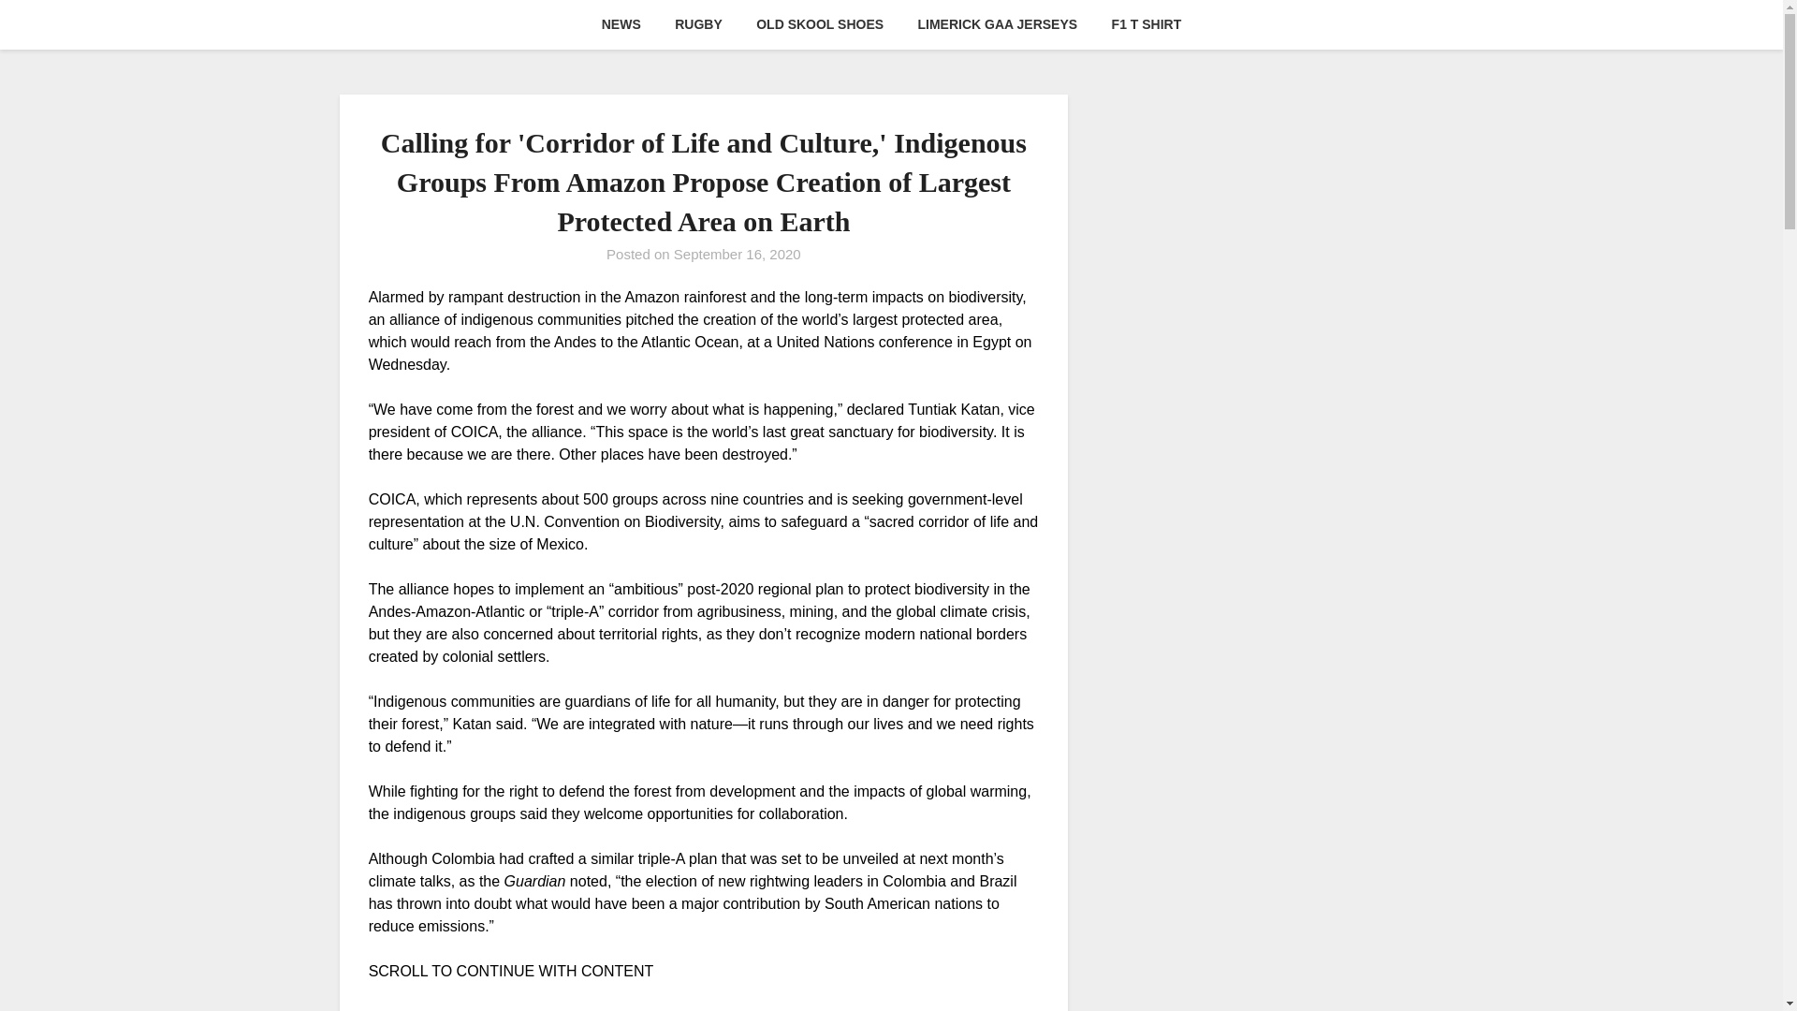 The height and width of the screenshot is (1011, 1797). Describe the element at coordinates (1146, 24) in the screenshot. I see `F1 T SHIRT` at that location.